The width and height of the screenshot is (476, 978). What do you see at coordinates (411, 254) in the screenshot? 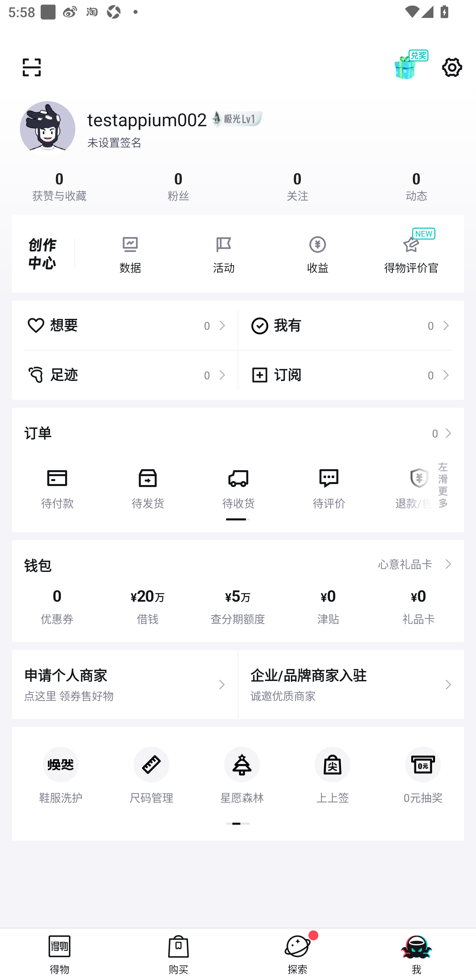
I see `NEW 得物评价官` at bounding box center [411, 254].